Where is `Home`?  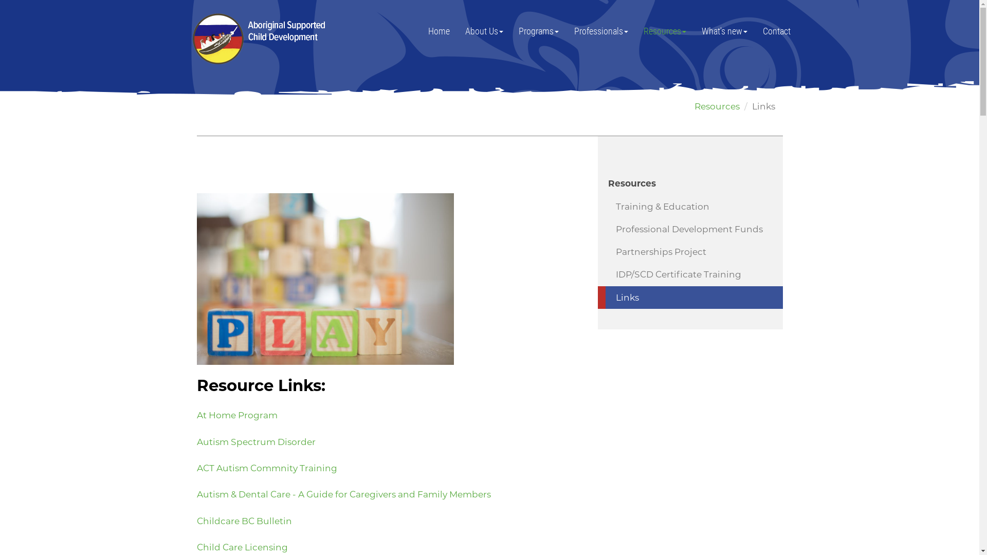 Home is located at coordinates (439, 31).